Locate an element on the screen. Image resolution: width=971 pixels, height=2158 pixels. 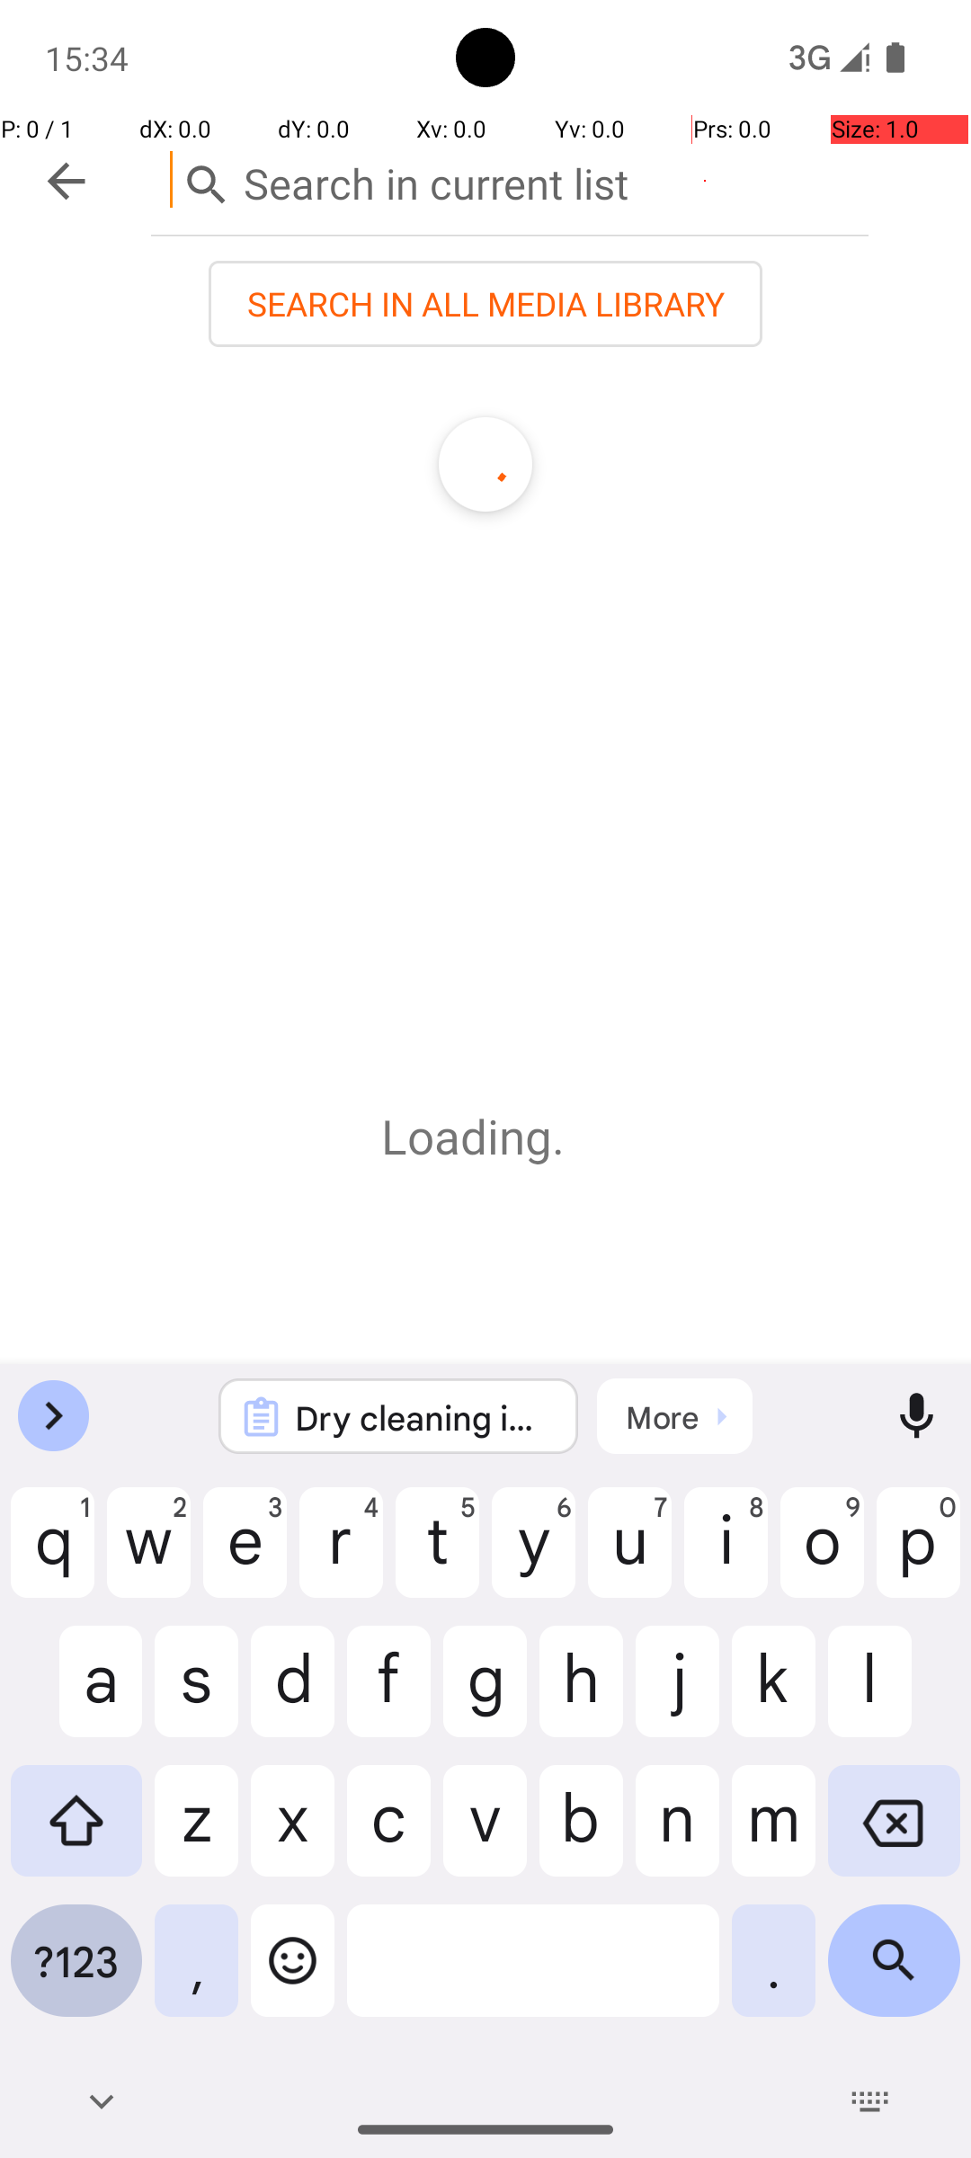
   Search in current list is located at coordinates (510, 180).